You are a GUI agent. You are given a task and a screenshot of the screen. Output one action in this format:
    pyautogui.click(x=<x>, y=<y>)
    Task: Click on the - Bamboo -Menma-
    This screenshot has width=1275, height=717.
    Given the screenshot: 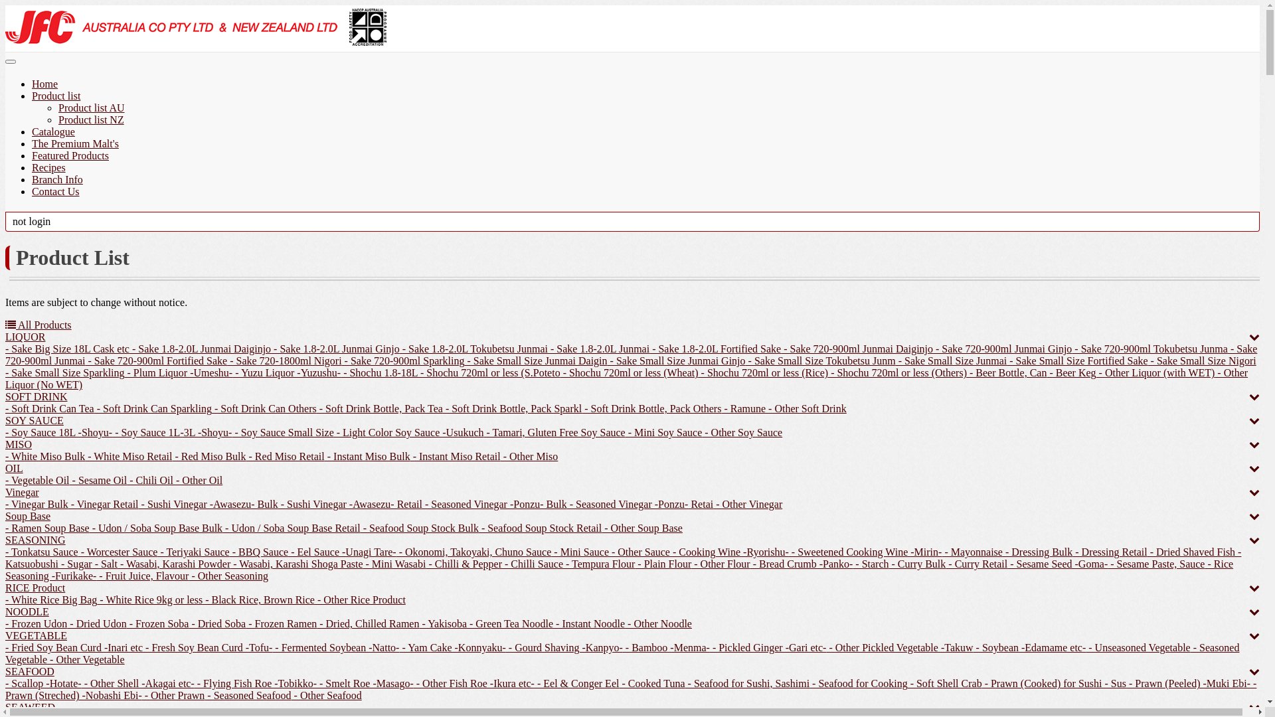 What is the action you would take?
    pyautogui.click(x=667, y=648)
    